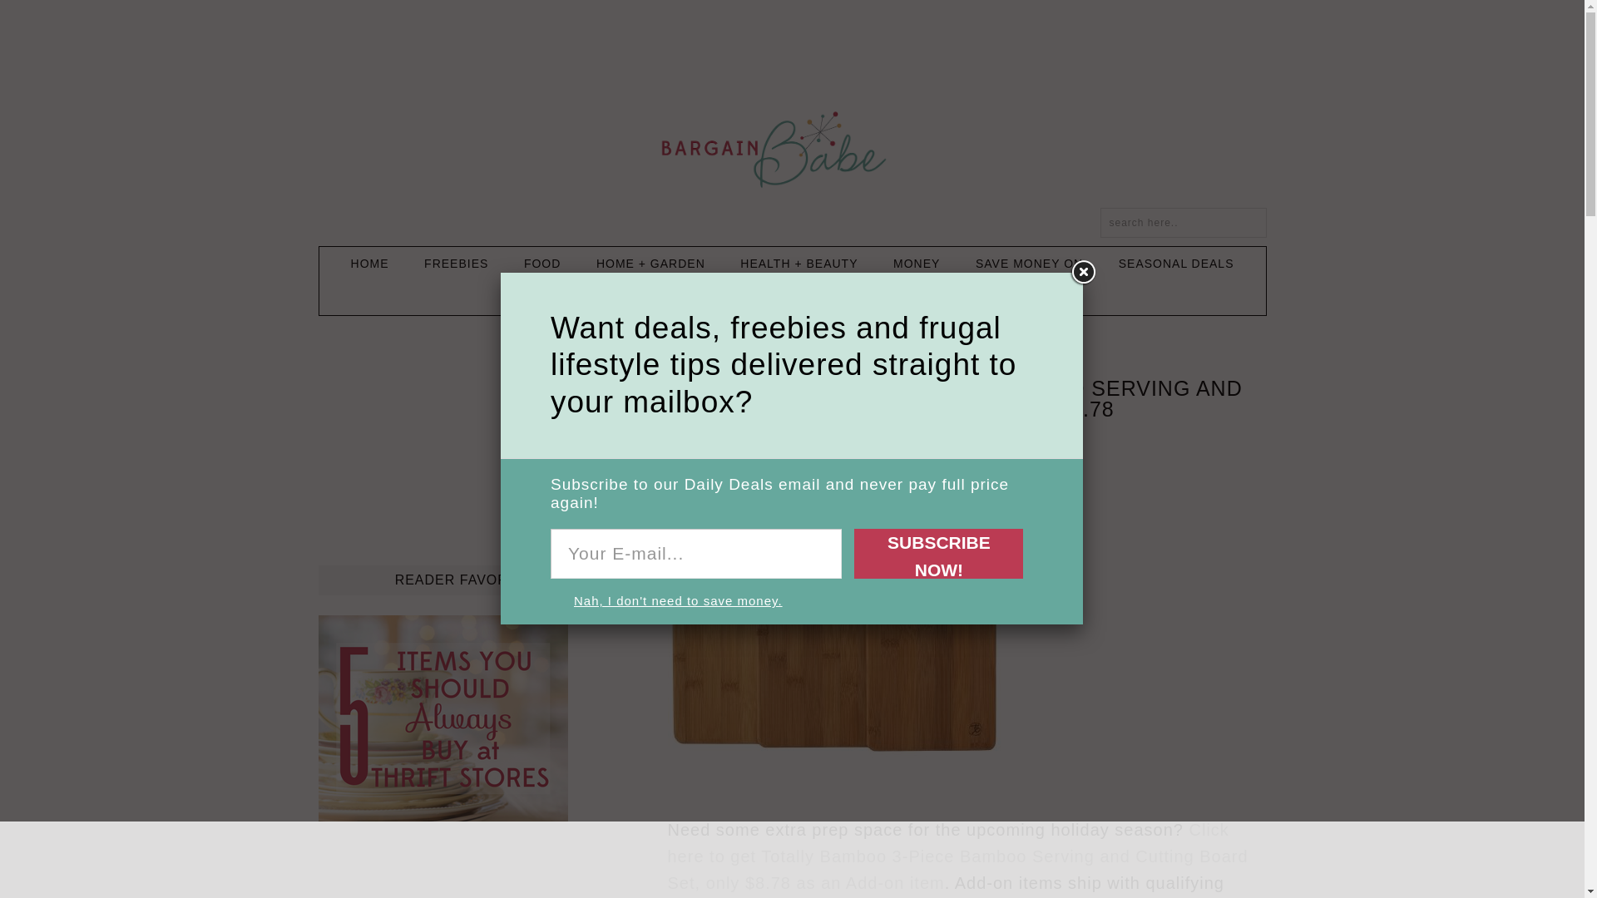 This screenshot has width=1597, height=898. I want to click on Close, so click(1083, 272).